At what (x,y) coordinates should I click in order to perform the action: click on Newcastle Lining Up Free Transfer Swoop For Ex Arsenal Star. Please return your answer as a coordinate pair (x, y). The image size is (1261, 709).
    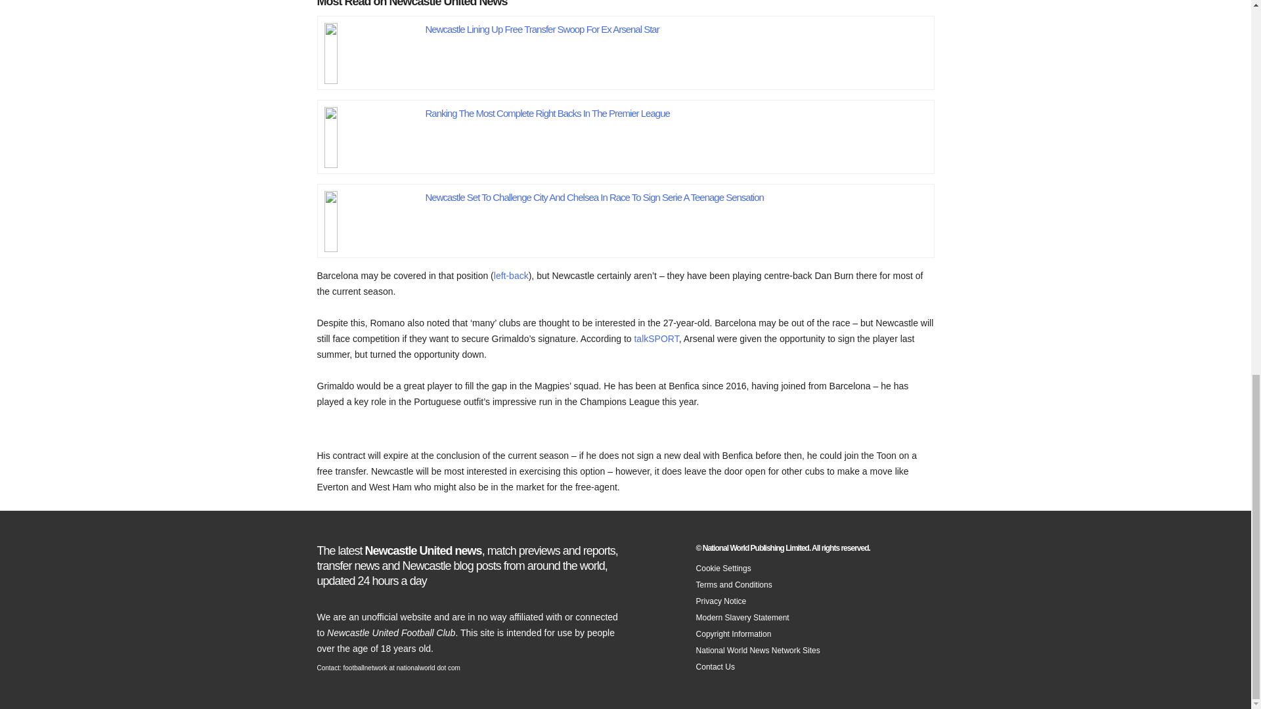
    Looking at the image, I should click on (542, 29).